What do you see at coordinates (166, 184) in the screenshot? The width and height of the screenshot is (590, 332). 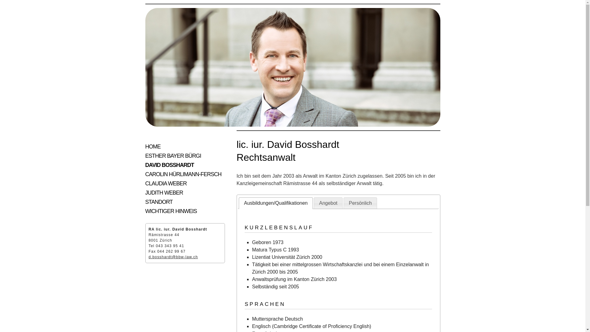 I see `CLAUDIA WEBER` at bounding box center [166, 184].